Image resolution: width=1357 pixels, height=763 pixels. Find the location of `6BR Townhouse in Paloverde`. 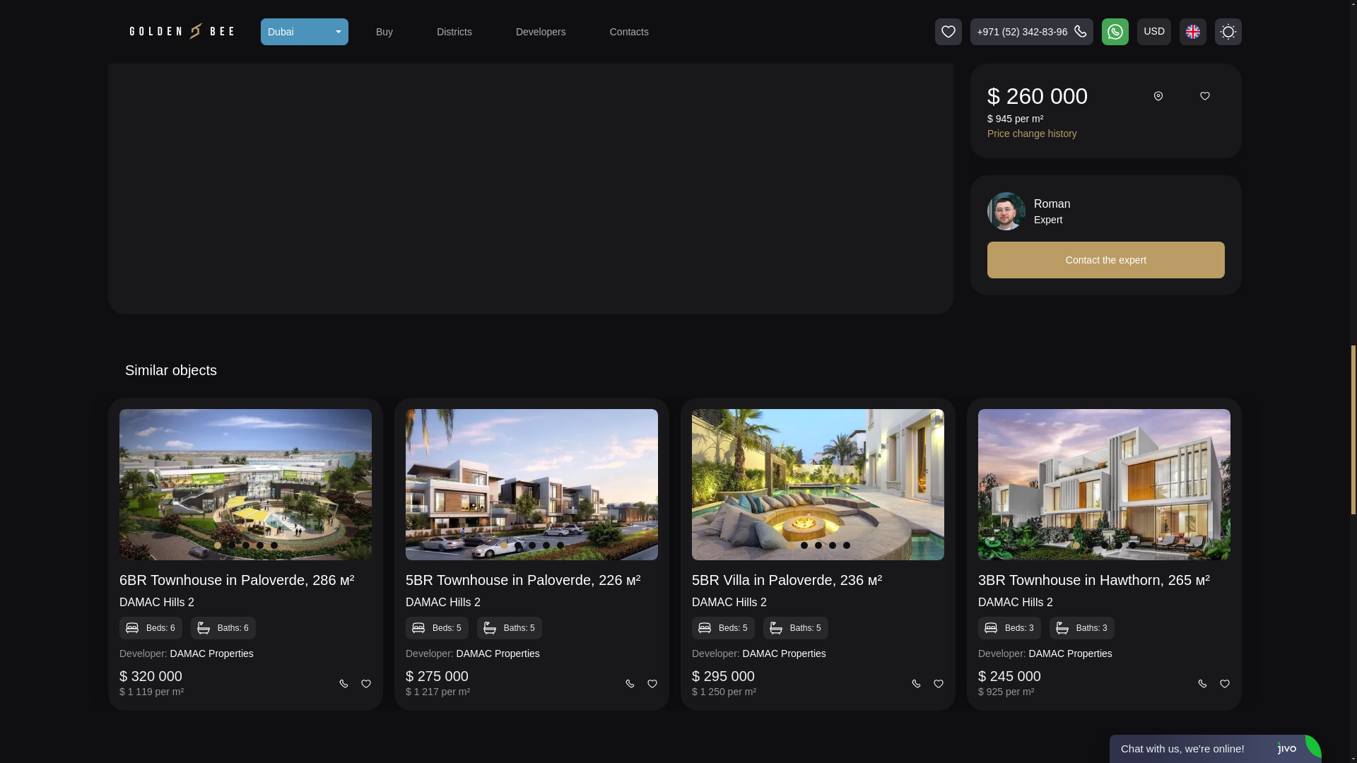

6BR Townhouse in Paloverde is located at coordinates (241, 579).